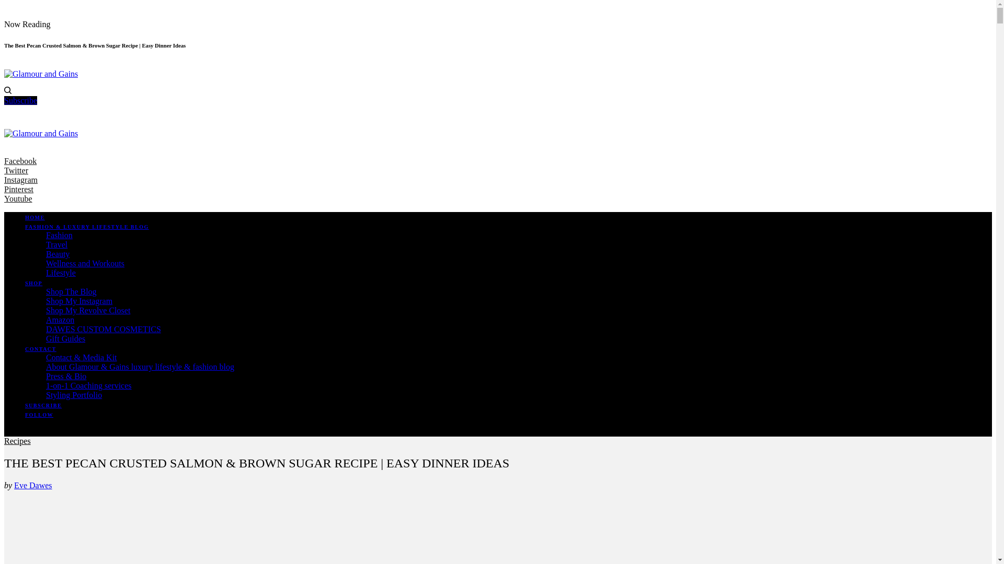 Image resolution: width=1004 pixels, height=564 pixels. What do you see at coordinates (74, 395) in the screenshot?
I see `Styling Portfolio` at bounding box center [74, 395].